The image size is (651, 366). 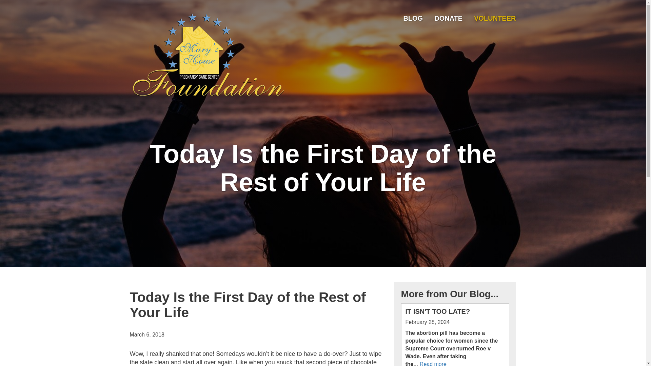 What do you see at coordinates (413, 18) in the screenshot?
I see `BLOG` at bounding box center [413, 18].